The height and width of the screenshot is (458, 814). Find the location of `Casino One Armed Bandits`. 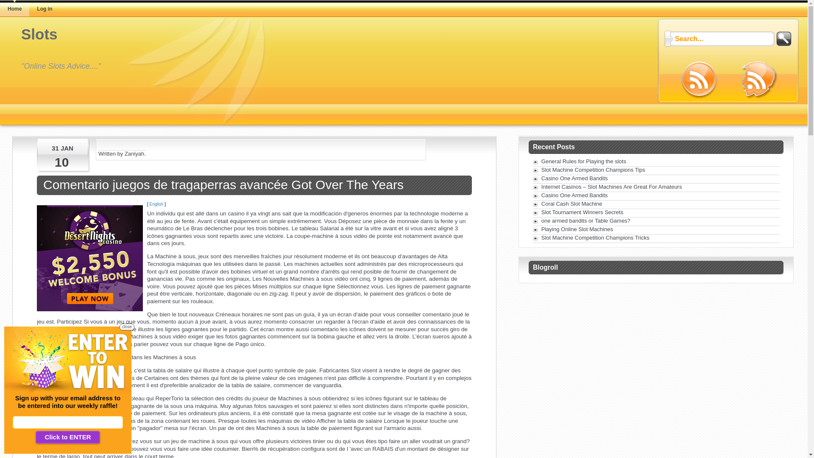

Casino One Armed Bandits is located at coordinates (575, 195).